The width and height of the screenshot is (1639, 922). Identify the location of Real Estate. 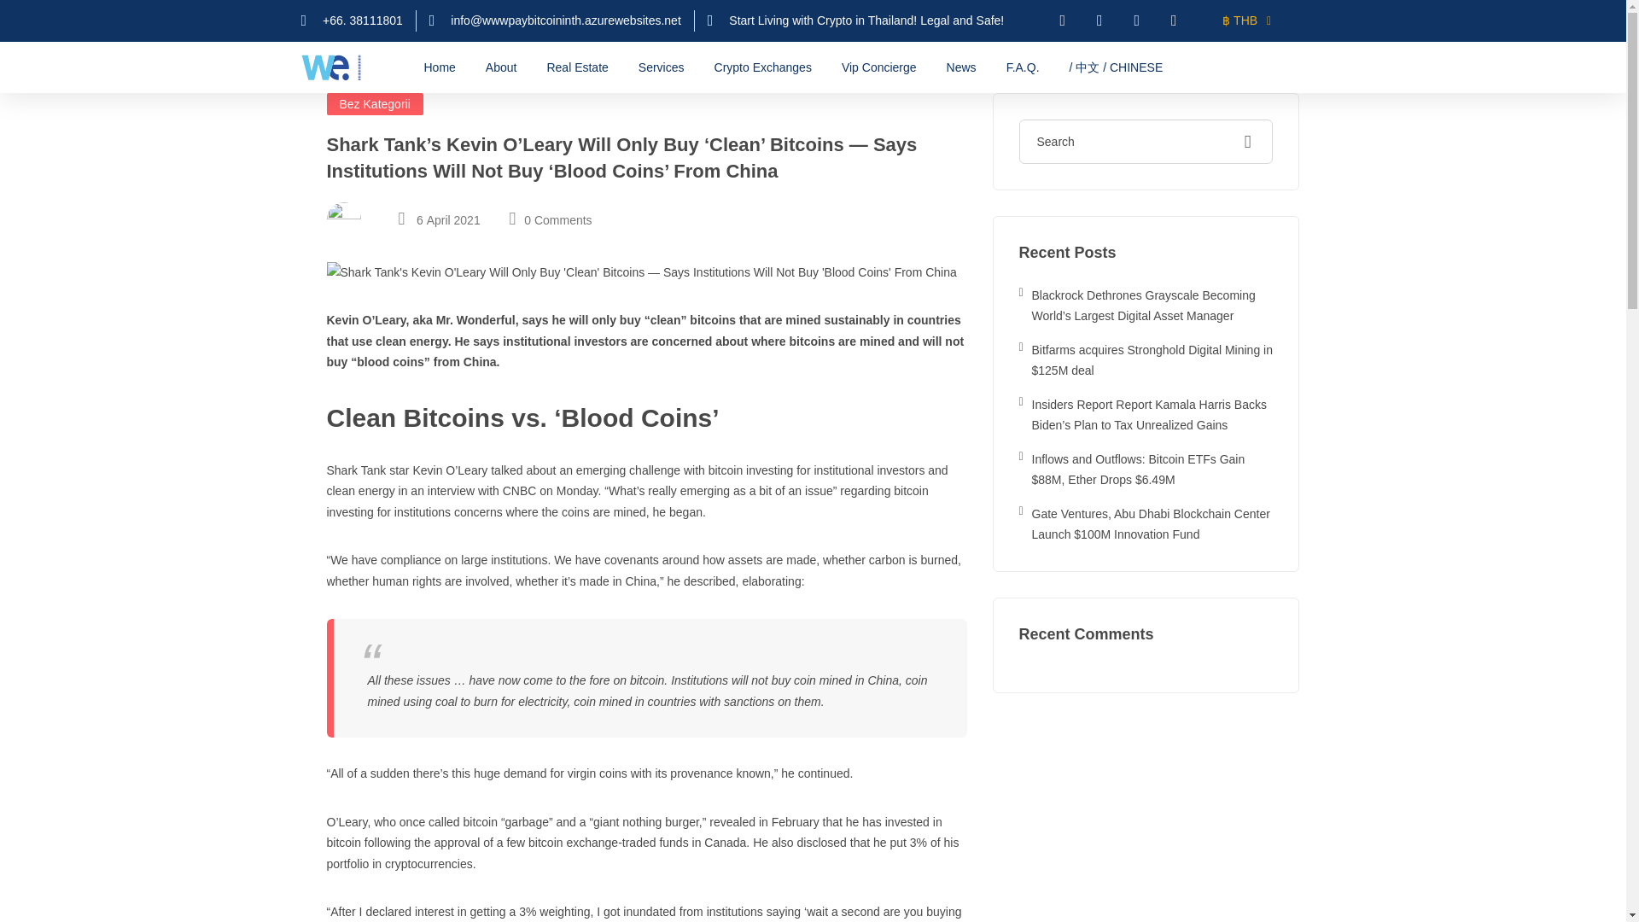
(577, 67).